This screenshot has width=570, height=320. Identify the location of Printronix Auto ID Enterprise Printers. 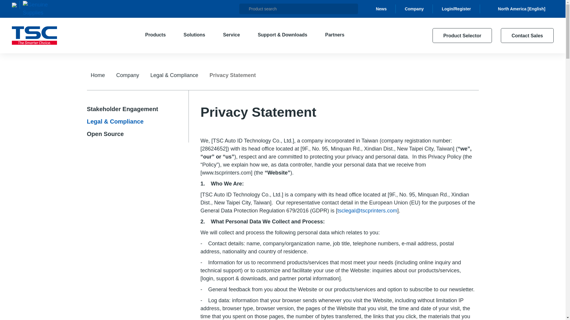
(16, 5).